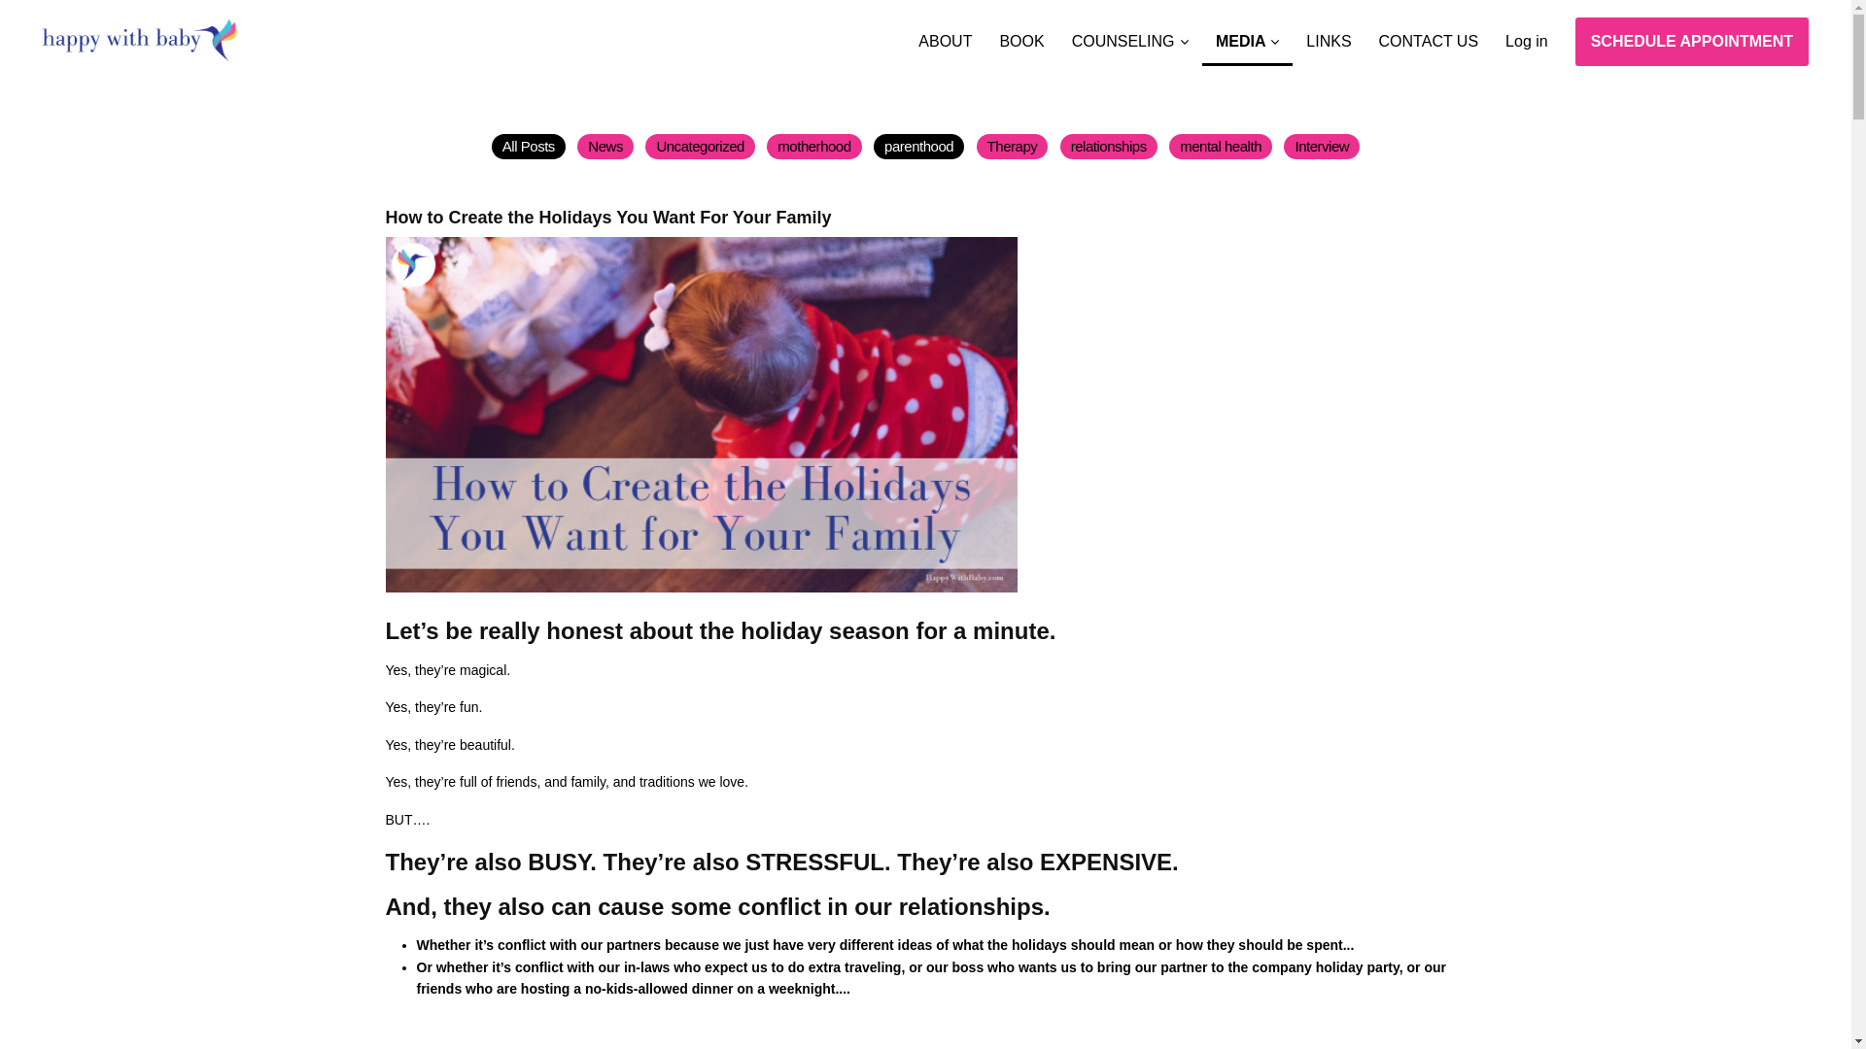 The image size is (1866, 1049). What do you see at coordinates (1020, 33) in the screenshot?
I see `BOOK` at bounding box center [1020, 33].